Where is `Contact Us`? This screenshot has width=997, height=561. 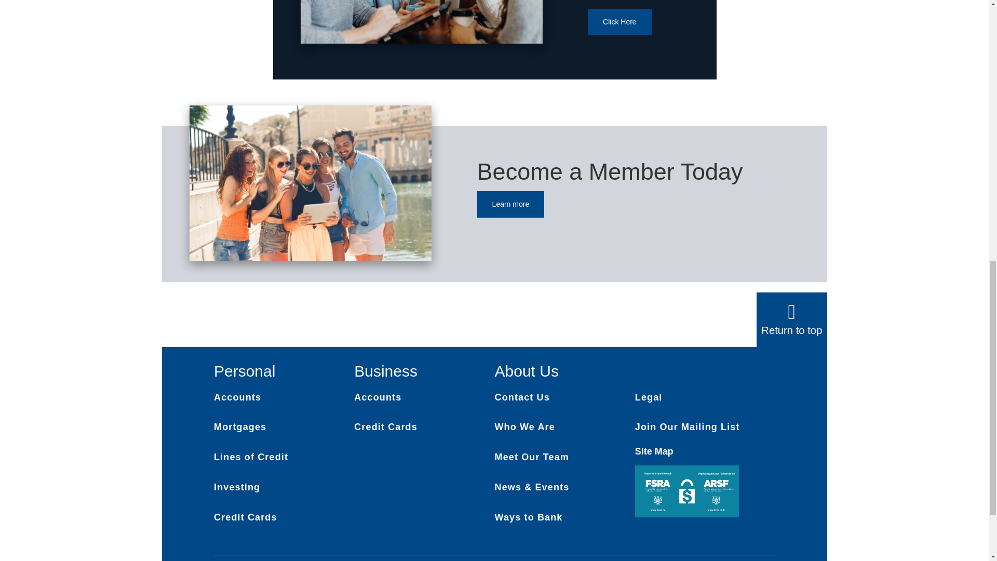 Contact Us is located at coordinates (521, 397).